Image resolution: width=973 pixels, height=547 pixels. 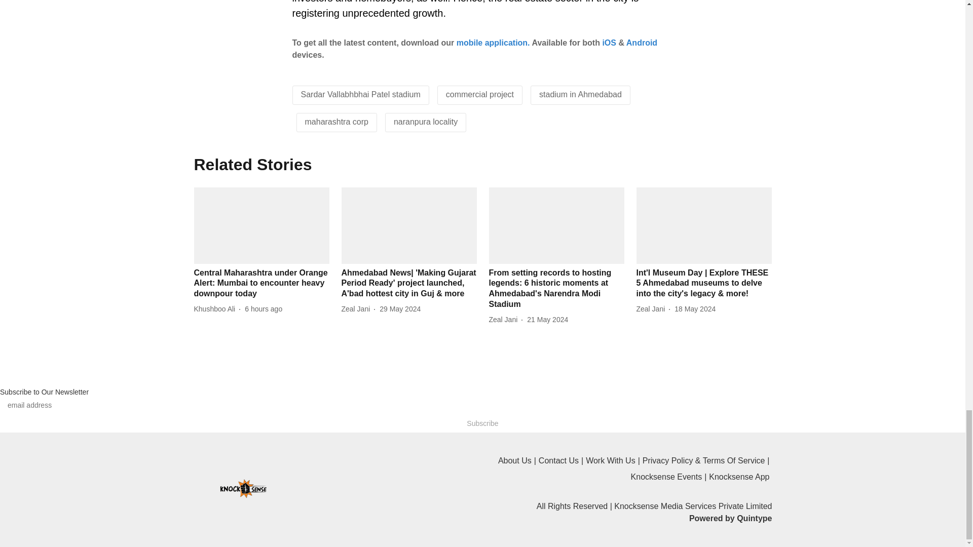 I want to click on stadium in Ahmedabad, so click(x=580, y=94).